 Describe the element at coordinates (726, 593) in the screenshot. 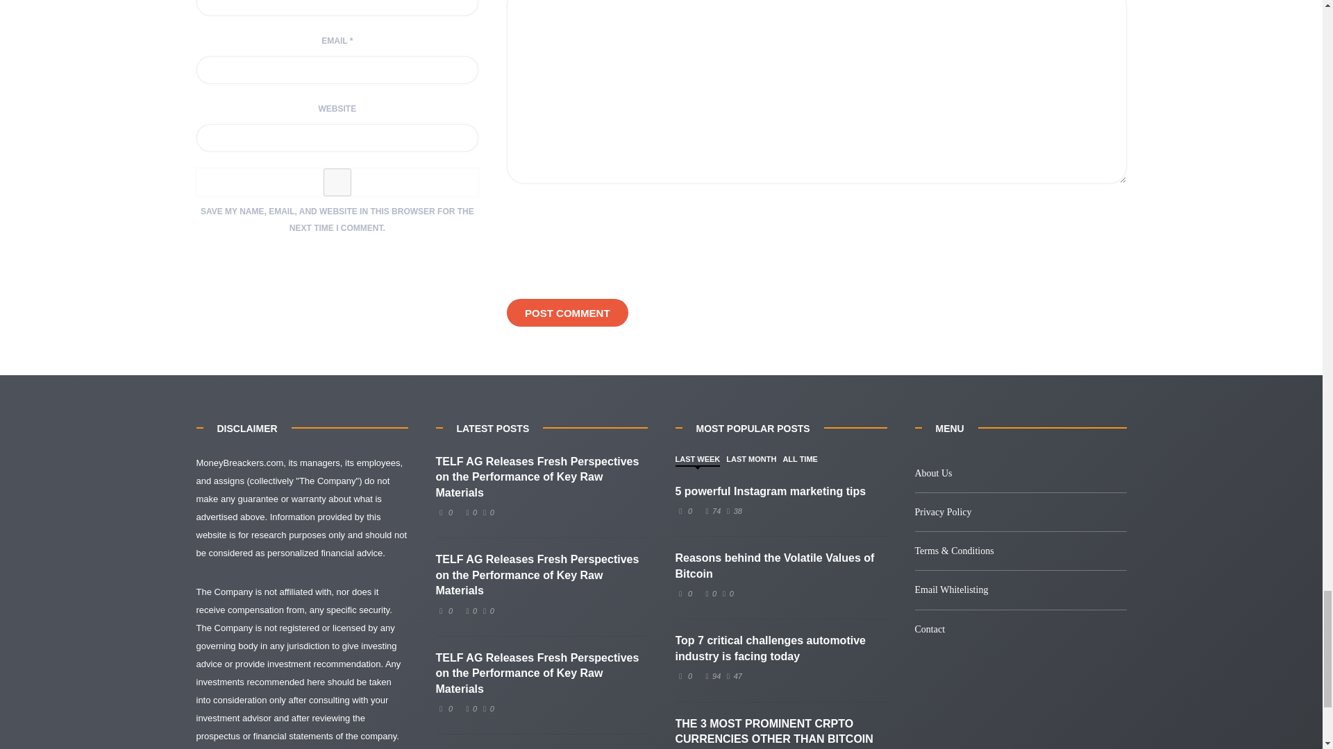

I see `I dislike this` at that location.